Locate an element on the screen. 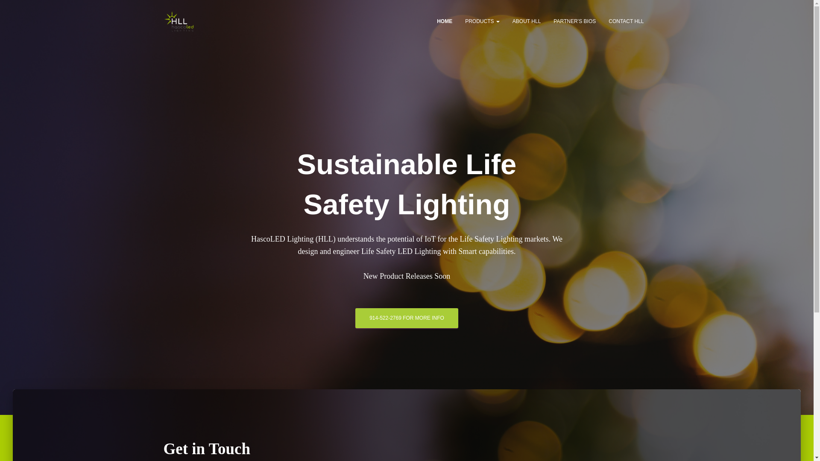 The image size is (820, 461). 914-522-2769 for more Info is located at coordinates (407, 318).